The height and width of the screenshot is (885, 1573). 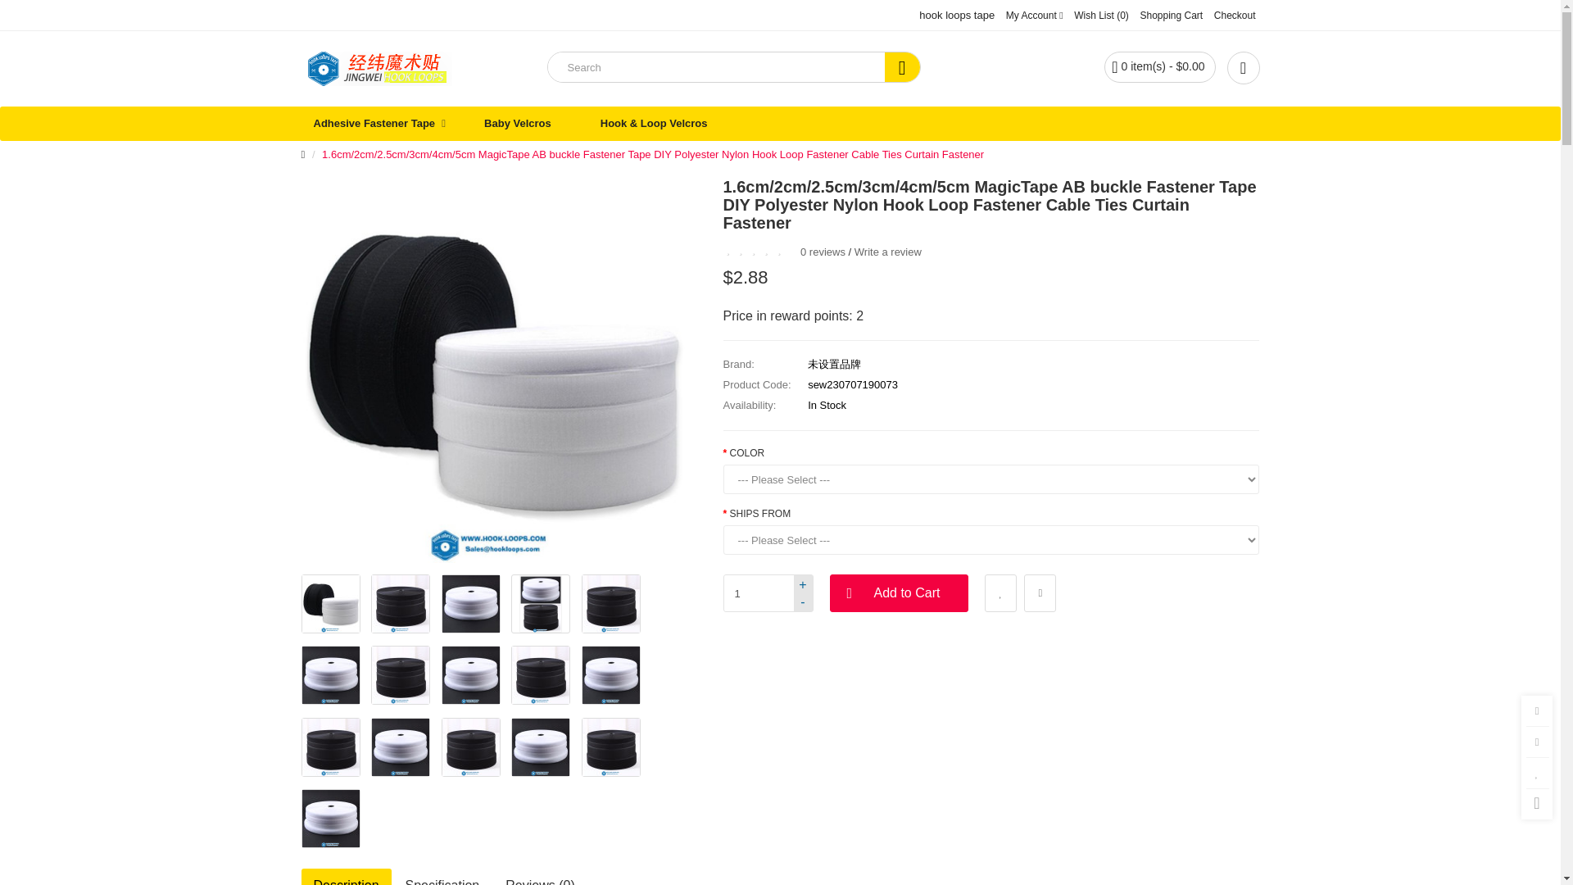 What do you see at coordinates (767, 593) in the screenshot?
I see `1` at bounding box center [767, 593].